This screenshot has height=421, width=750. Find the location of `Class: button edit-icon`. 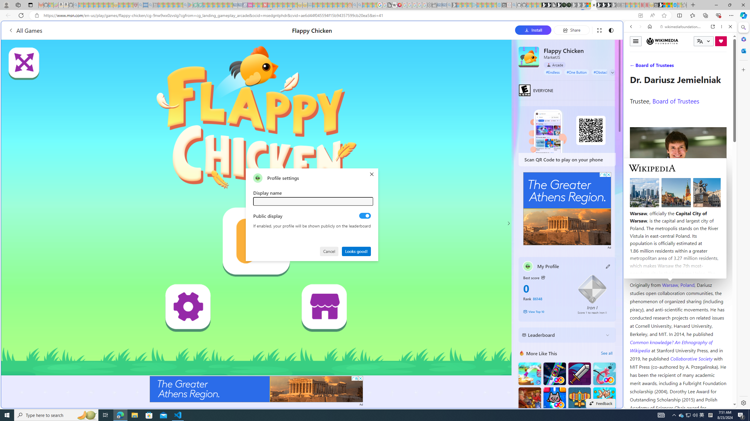

Class: button edit-icon is located at coordinates (608, 266).